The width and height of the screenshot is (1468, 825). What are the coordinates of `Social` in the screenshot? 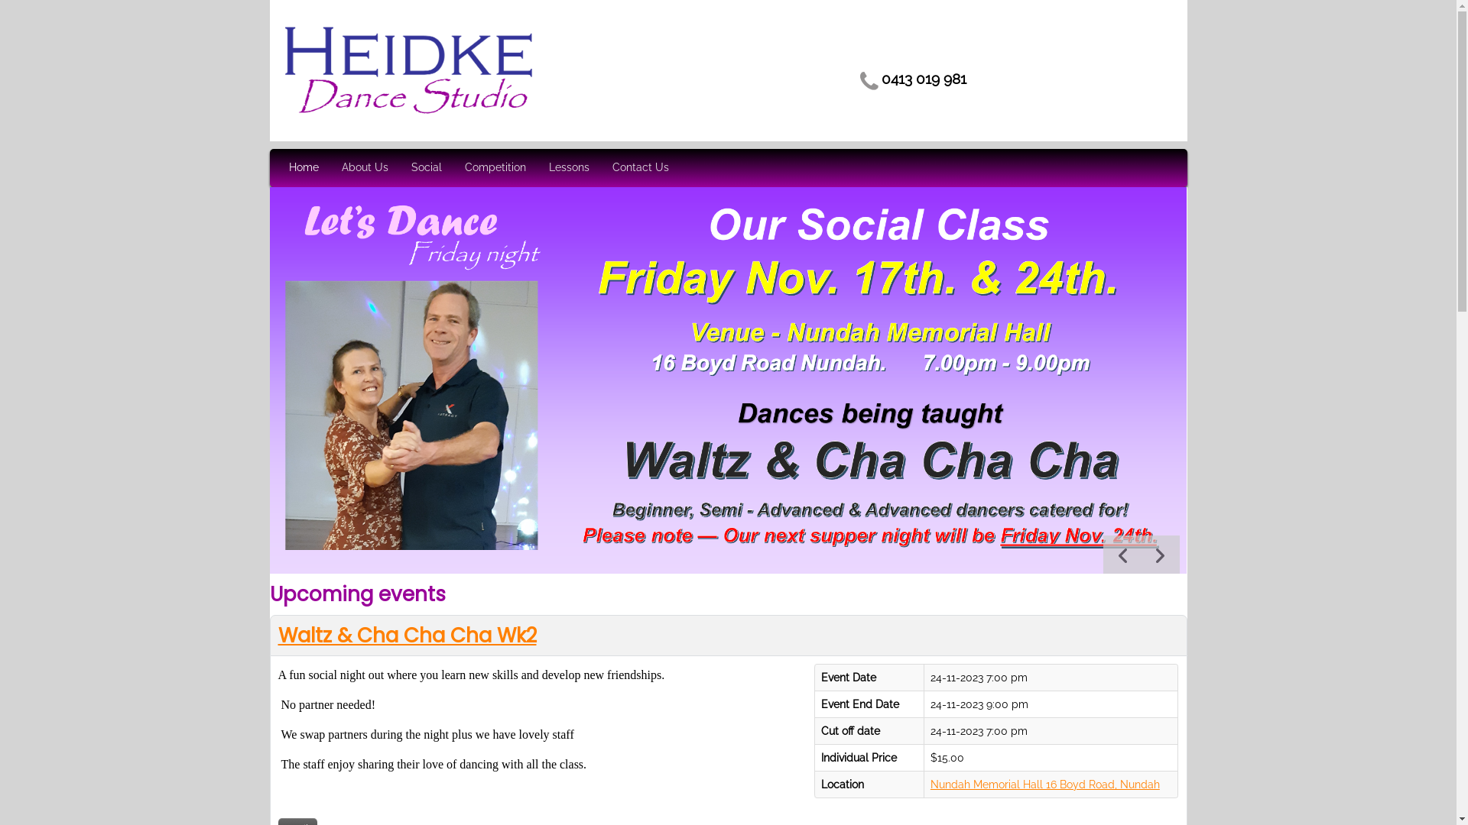 It's located at (427, 168).